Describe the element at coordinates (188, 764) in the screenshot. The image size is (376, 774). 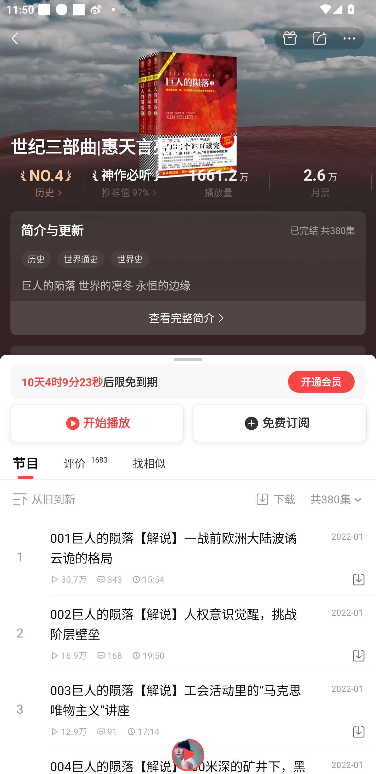
I see `粉丝月票贡献榜 投月票 投月票` at that location.